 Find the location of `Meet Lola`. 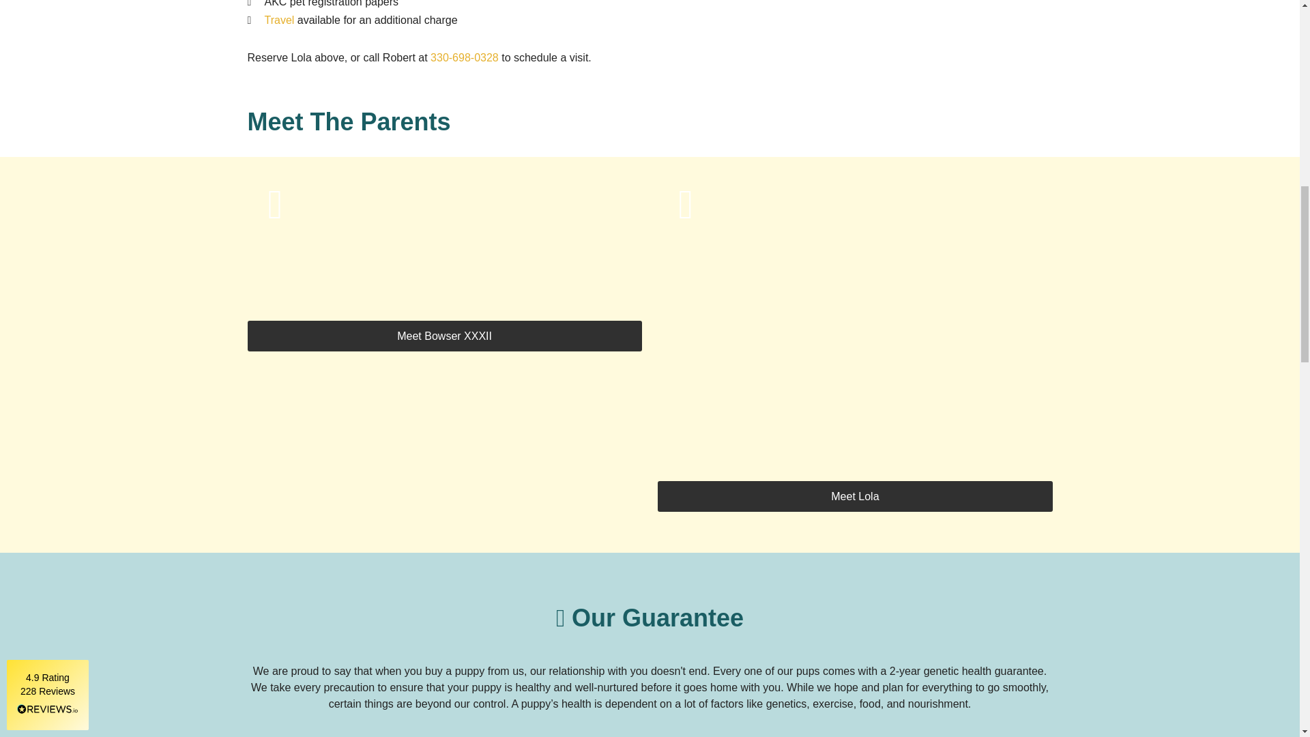

Meet Lola is located at coordinates (854, 496).